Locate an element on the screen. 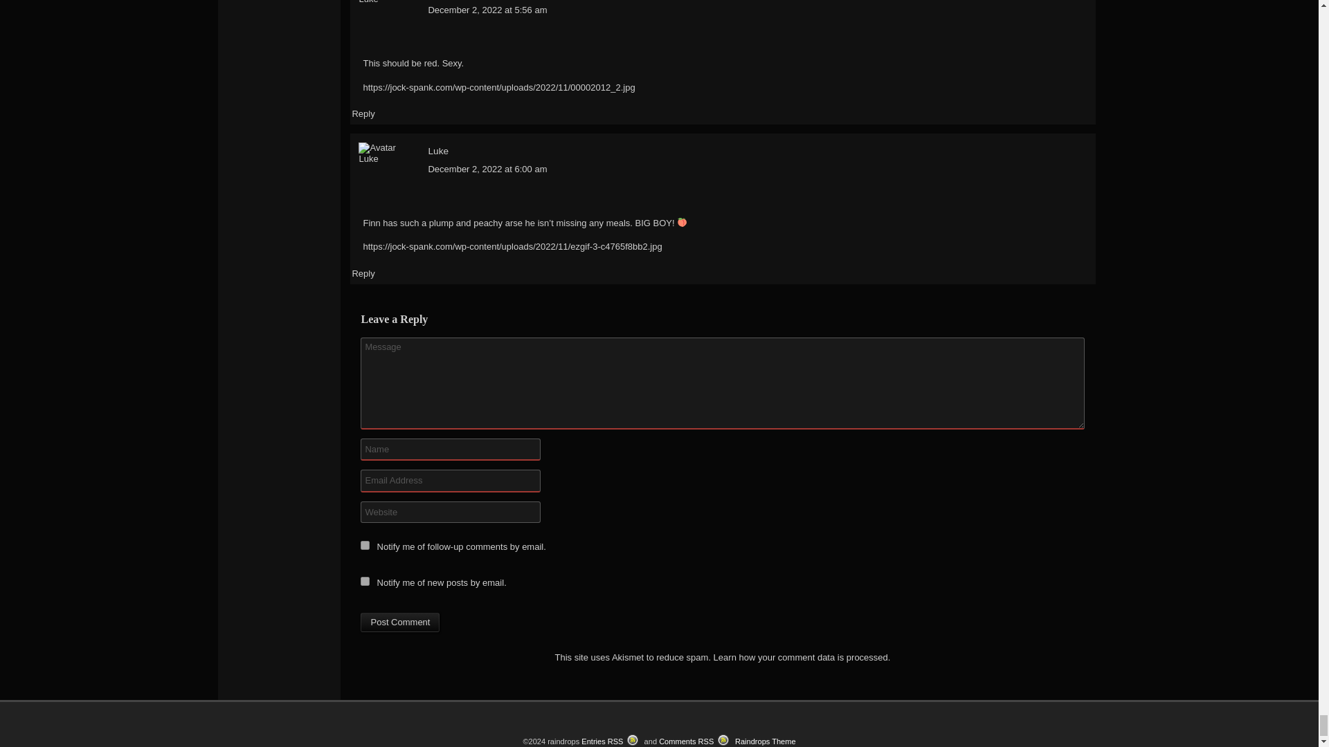 This screenshot has height=747, width=1329. Required Your Name is located at coordinates (450, 450).